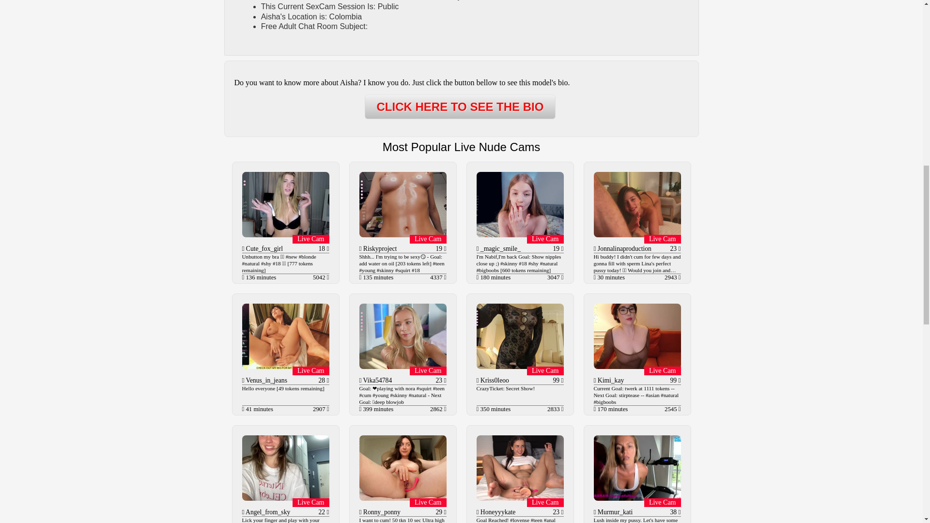 The height and width of the screenshot is (523, 930). I want to click on Vika54784, so click(376, 380).